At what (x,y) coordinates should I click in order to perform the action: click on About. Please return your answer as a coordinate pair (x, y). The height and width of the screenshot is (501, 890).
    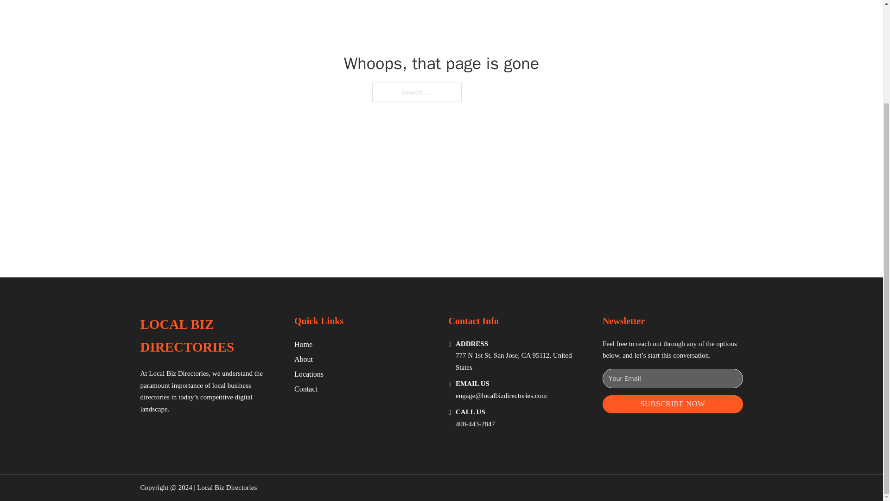
    Looking at the image, I should click on (304, 359).